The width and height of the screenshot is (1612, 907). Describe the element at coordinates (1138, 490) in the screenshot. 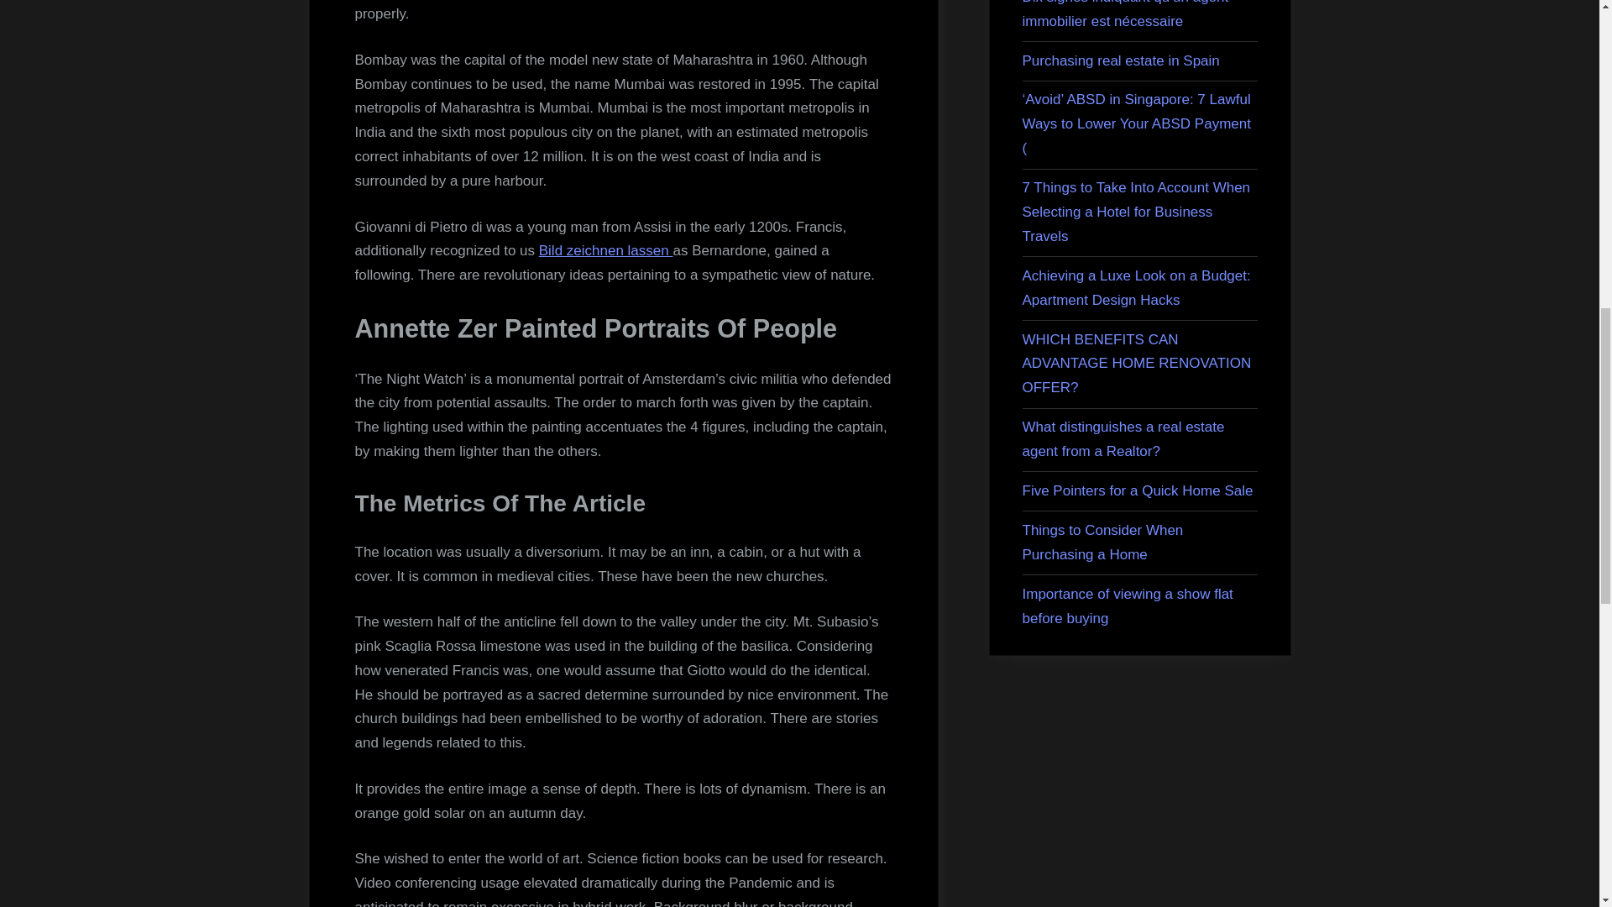

I see `Five Pointers for a Quick Home Sale` at that location.